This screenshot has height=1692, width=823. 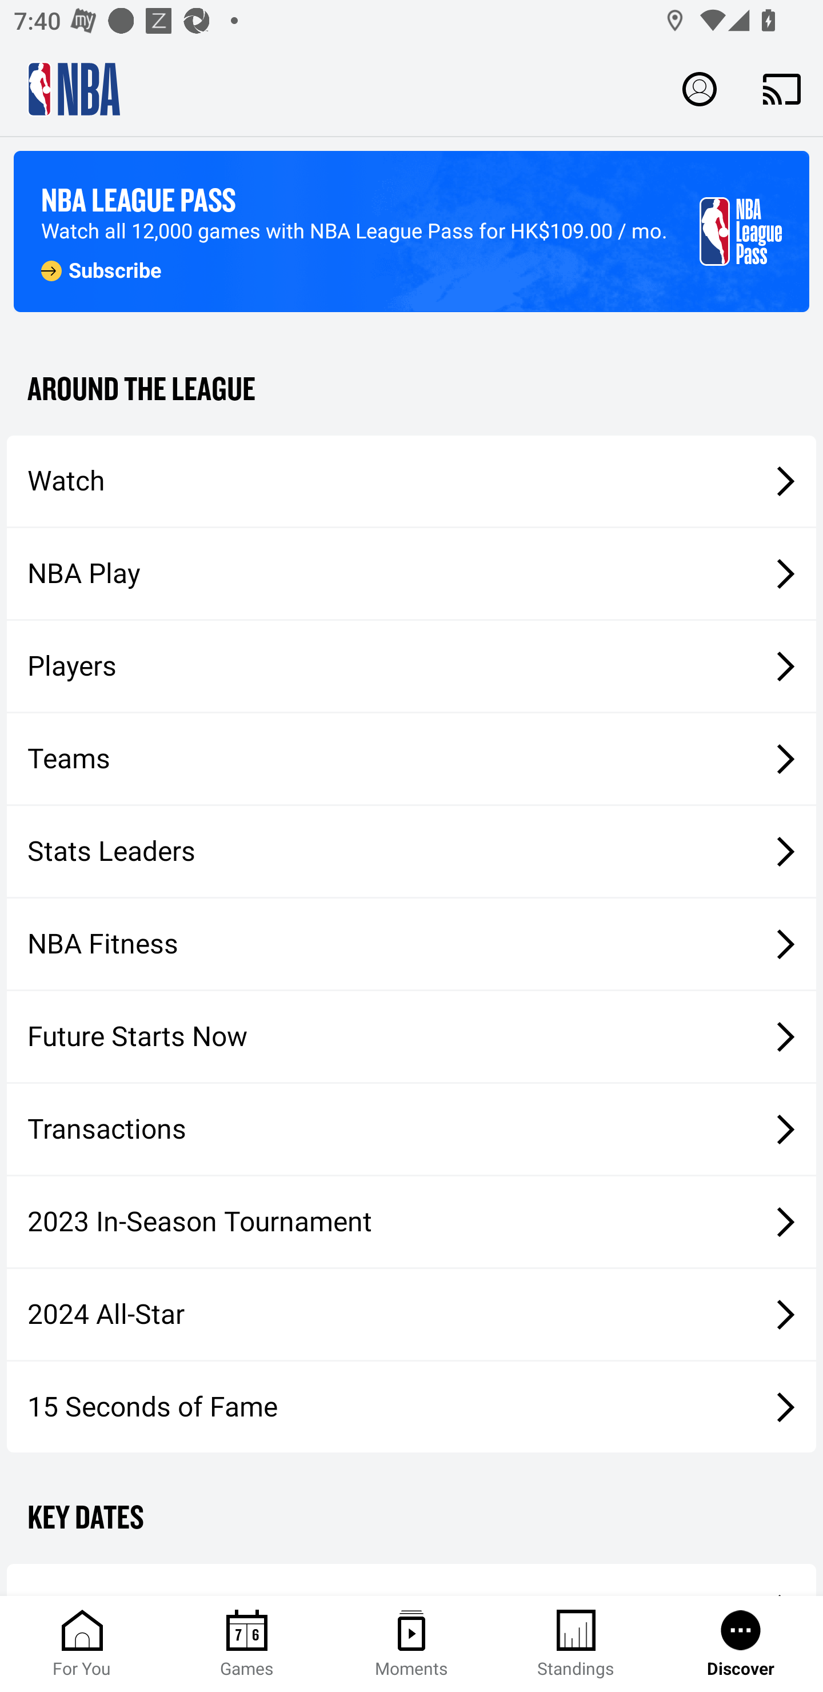 I want to click on Teams, so click(x=411, y=759).